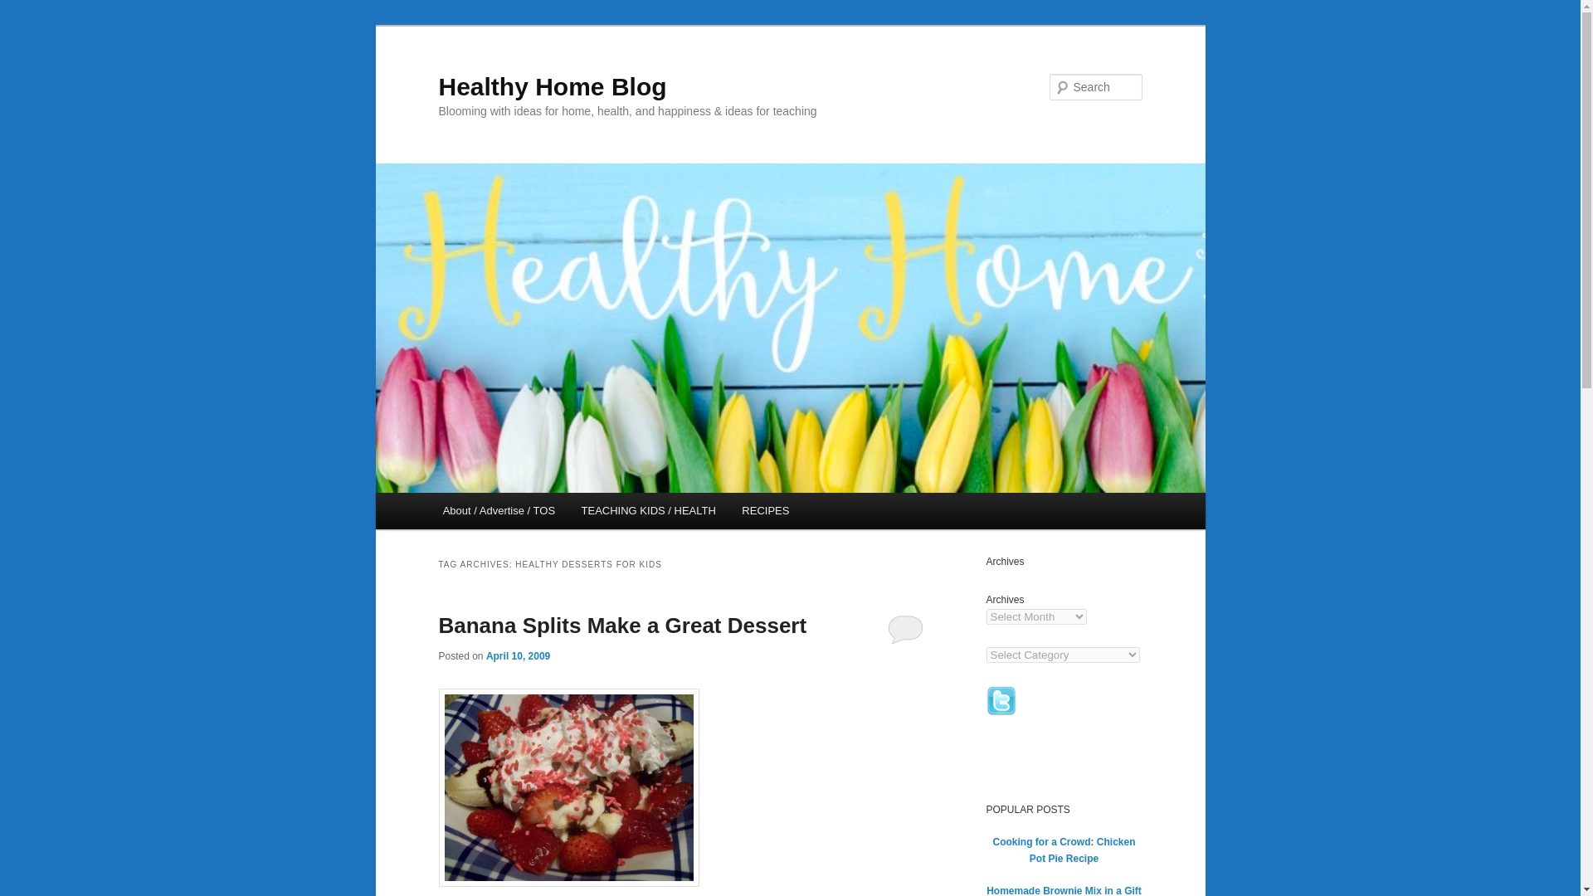 The width and height of the screenshot is (1593, 896). I want to click on Healthy Home Blog, so click(552, 86).